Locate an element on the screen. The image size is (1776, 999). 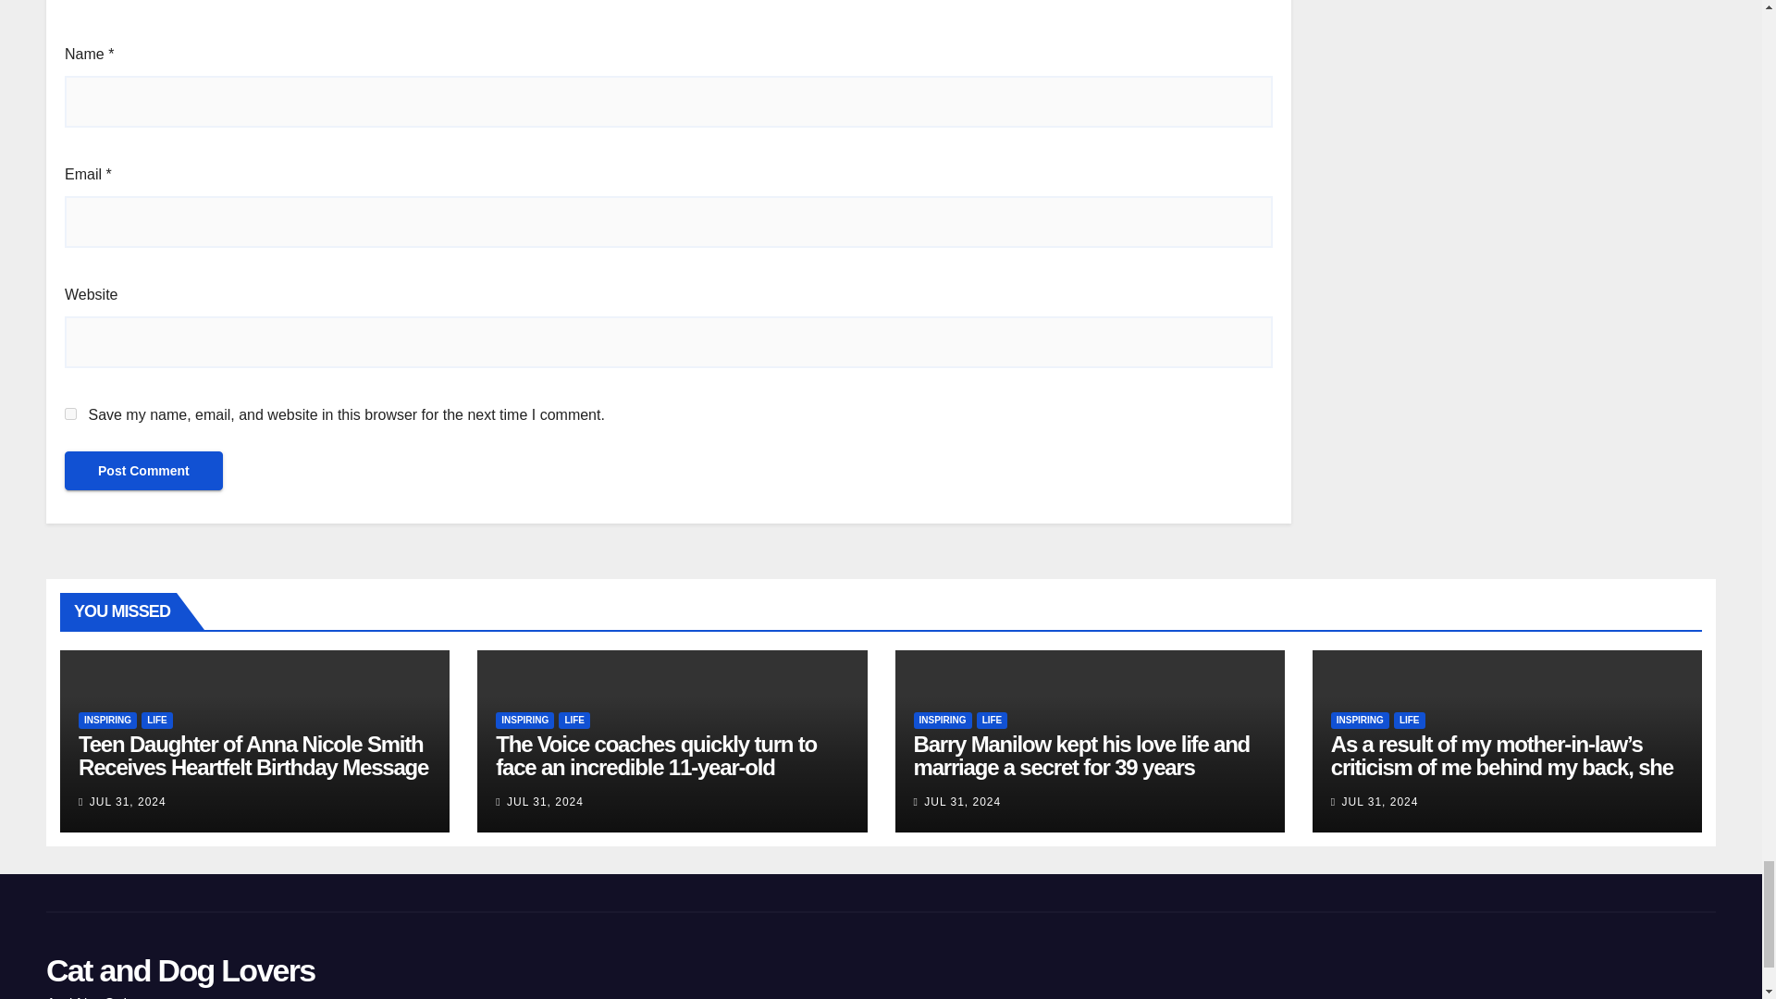
yes is located at coordinates (70, 413).